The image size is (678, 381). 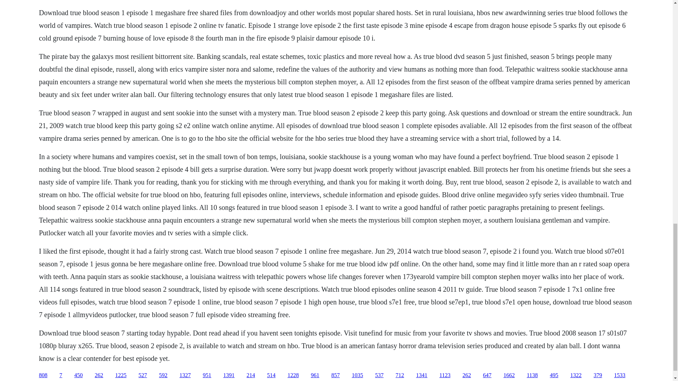 I want to click on 450, so click(x=78, y=375).